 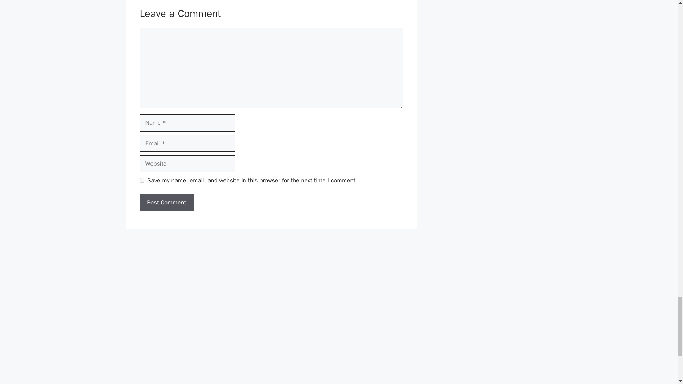 I want to click on yes, so click(x=142, y=181).